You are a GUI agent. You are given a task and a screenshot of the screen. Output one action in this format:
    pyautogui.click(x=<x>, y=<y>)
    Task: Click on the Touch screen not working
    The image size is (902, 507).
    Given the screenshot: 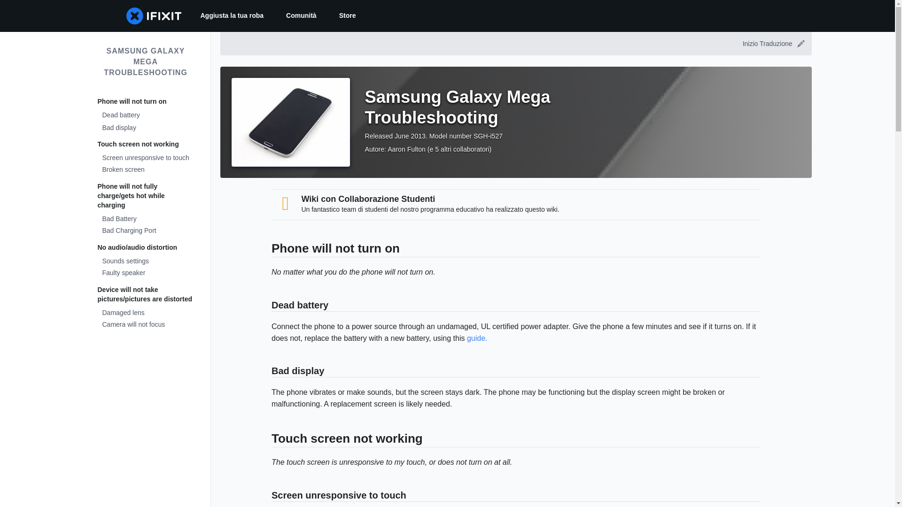 What is the action you would take?
    pyautogui.click(x=146, y=145)
    